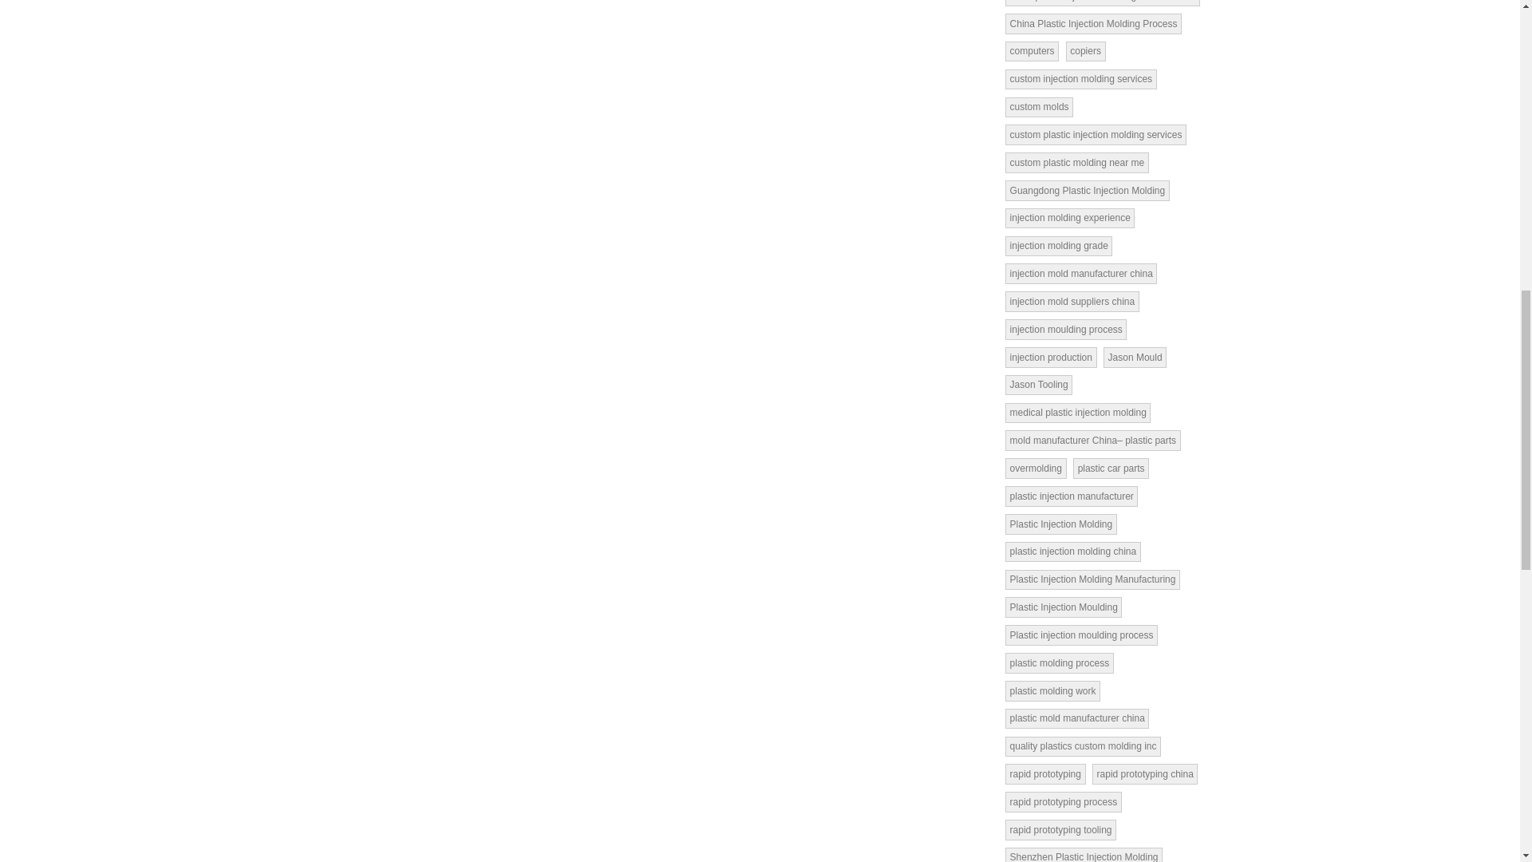 This screenshot has width=1532, height=862. I want to click on 26 topics, so click(1093, 24).